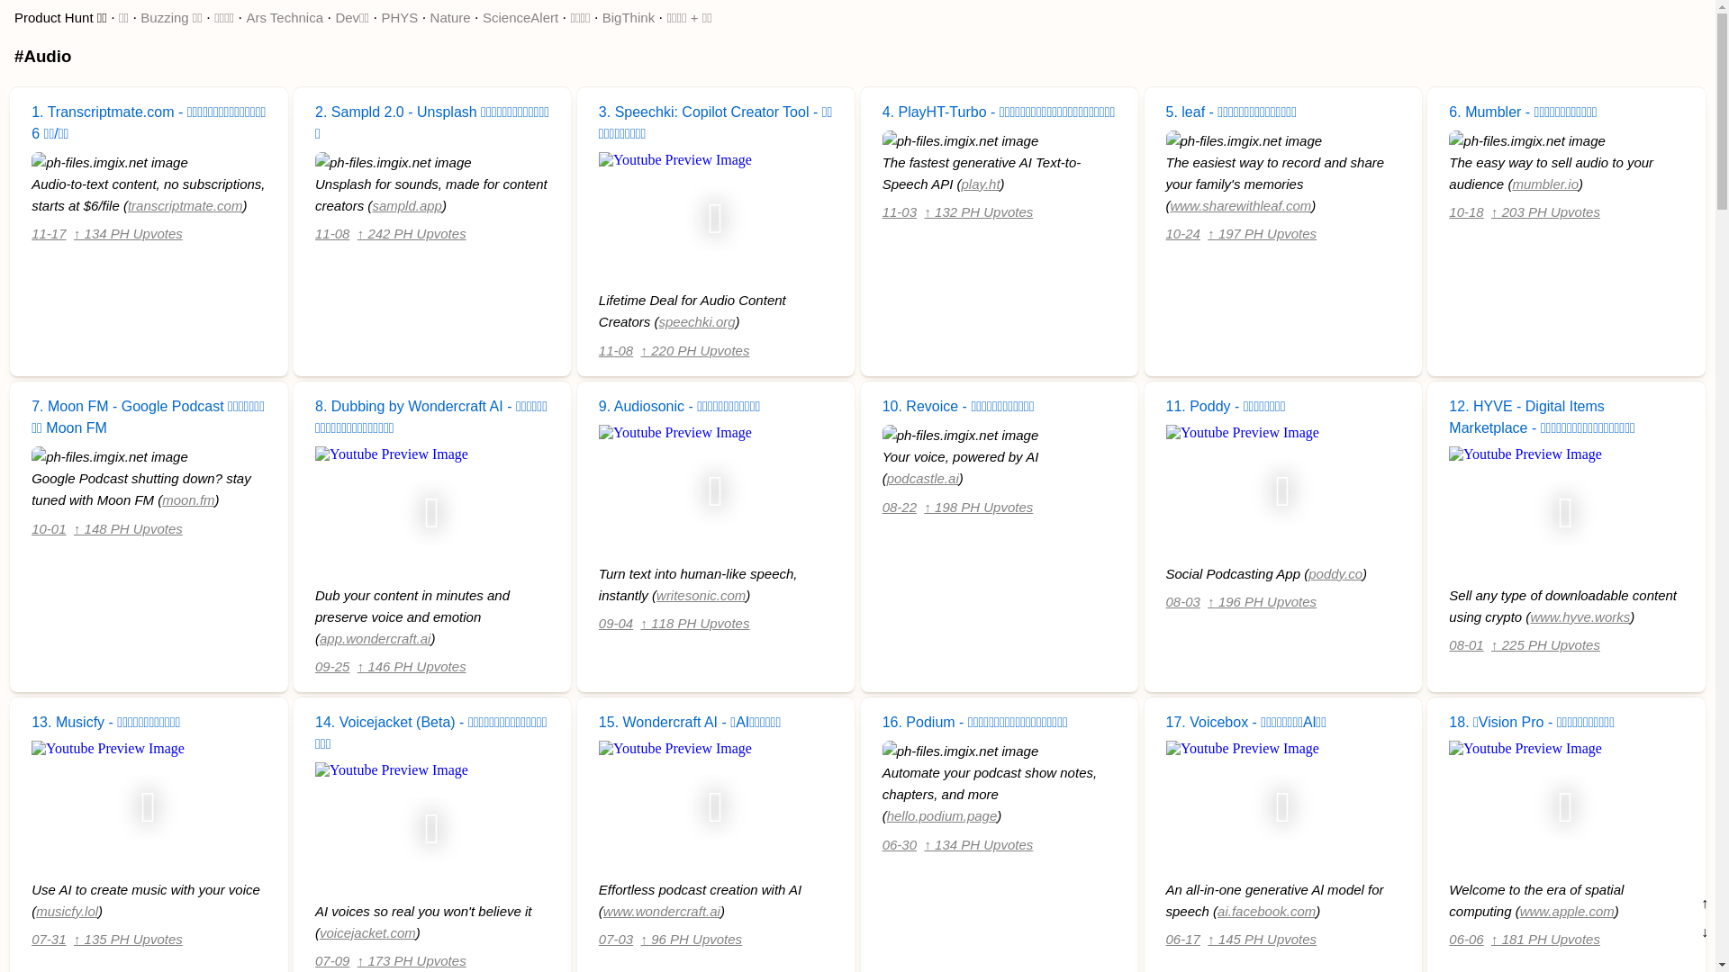 The width and height of the screenshot is (1729, 972). Describe the element at coordinates (1241, 205) in the screenshot. I see `www.sharewithleaf.com` at that location.